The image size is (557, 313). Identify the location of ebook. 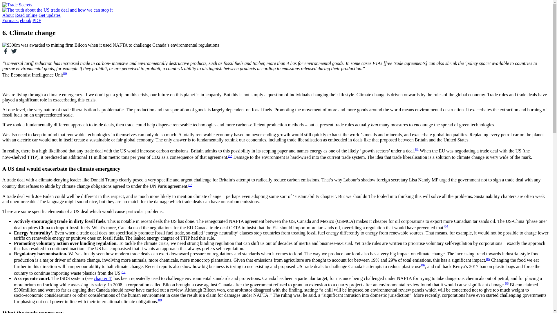
(26, 20).